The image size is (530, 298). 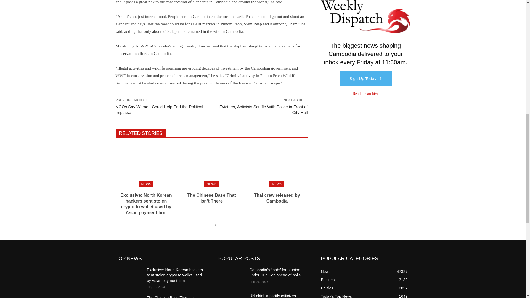 What do you see at coordinates (277, 164) in the screenshot?
I see `Thai crew released by Cambodia` at bounding box center [277, 164].